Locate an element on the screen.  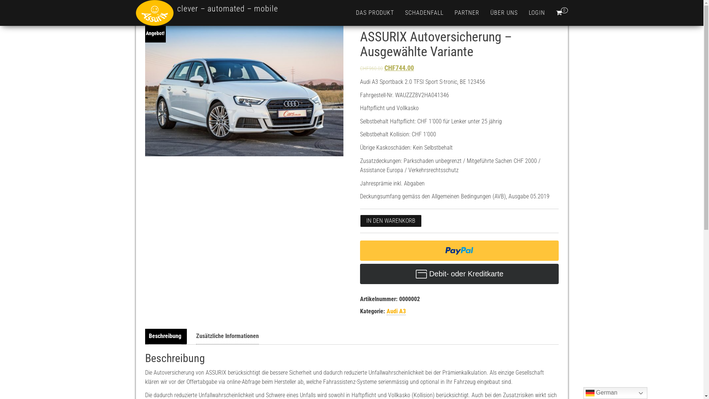
PARTNER is located at coordinates (467, 13).